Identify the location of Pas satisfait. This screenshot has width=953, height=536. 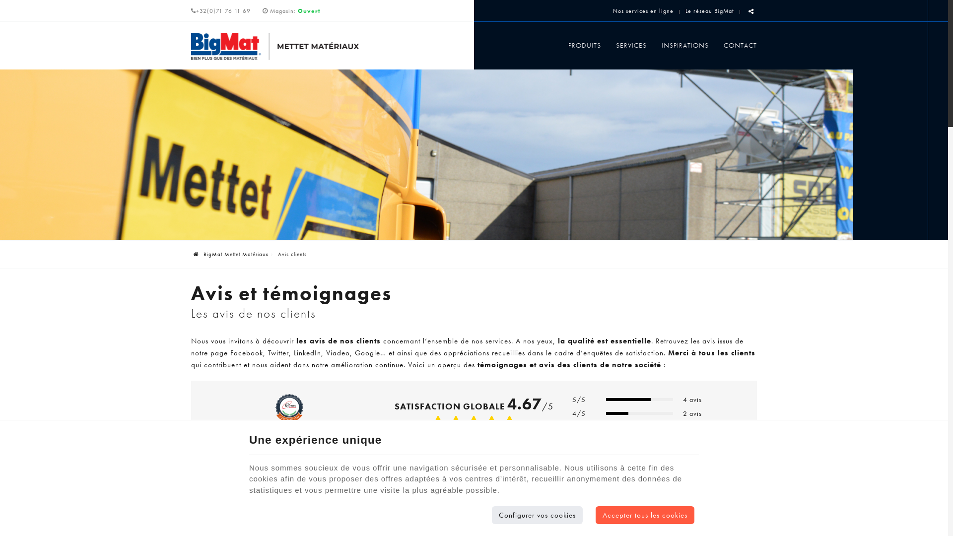
(456, 424).